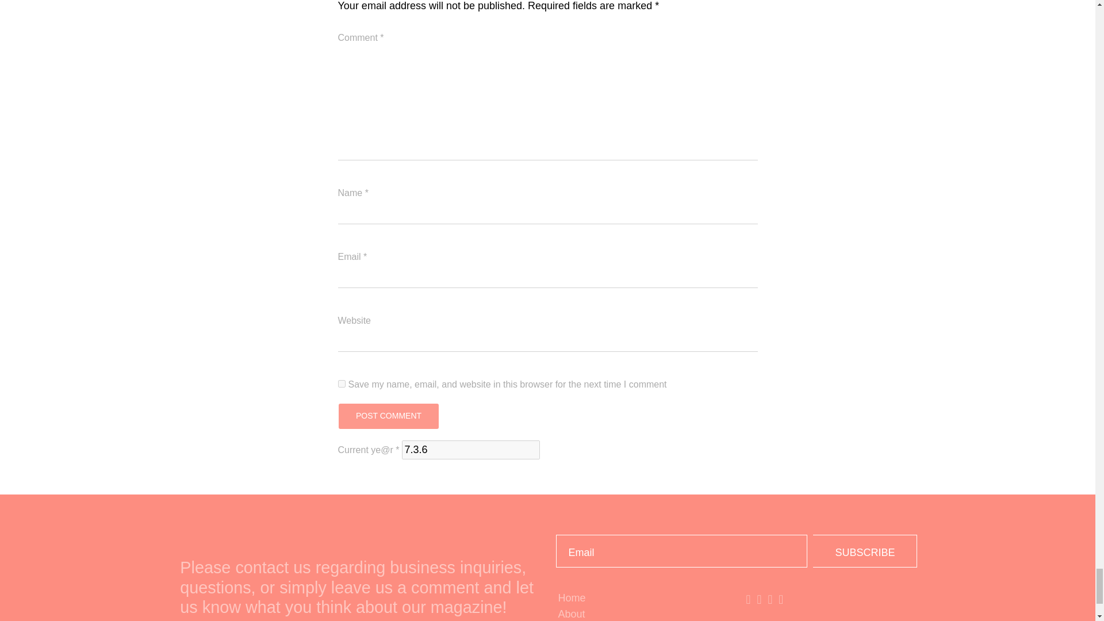  Describe the element at coordinates (388, 416) in the screenshot. I see `Post Comment` at that location.